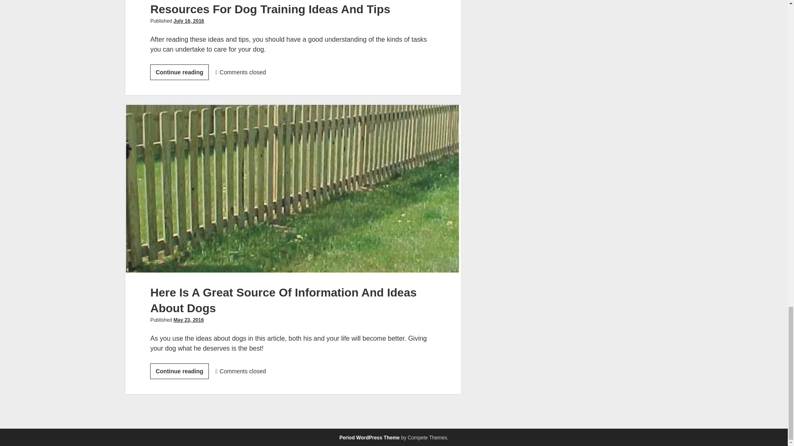 Image resolution: width=794 pixels, height=446 pixels. What do you see at coordinates (283, 301) in the screenshot?
I see `Here Is A Great Source Of Information And Ideas About Dogs` at bounding box center [283, 301].